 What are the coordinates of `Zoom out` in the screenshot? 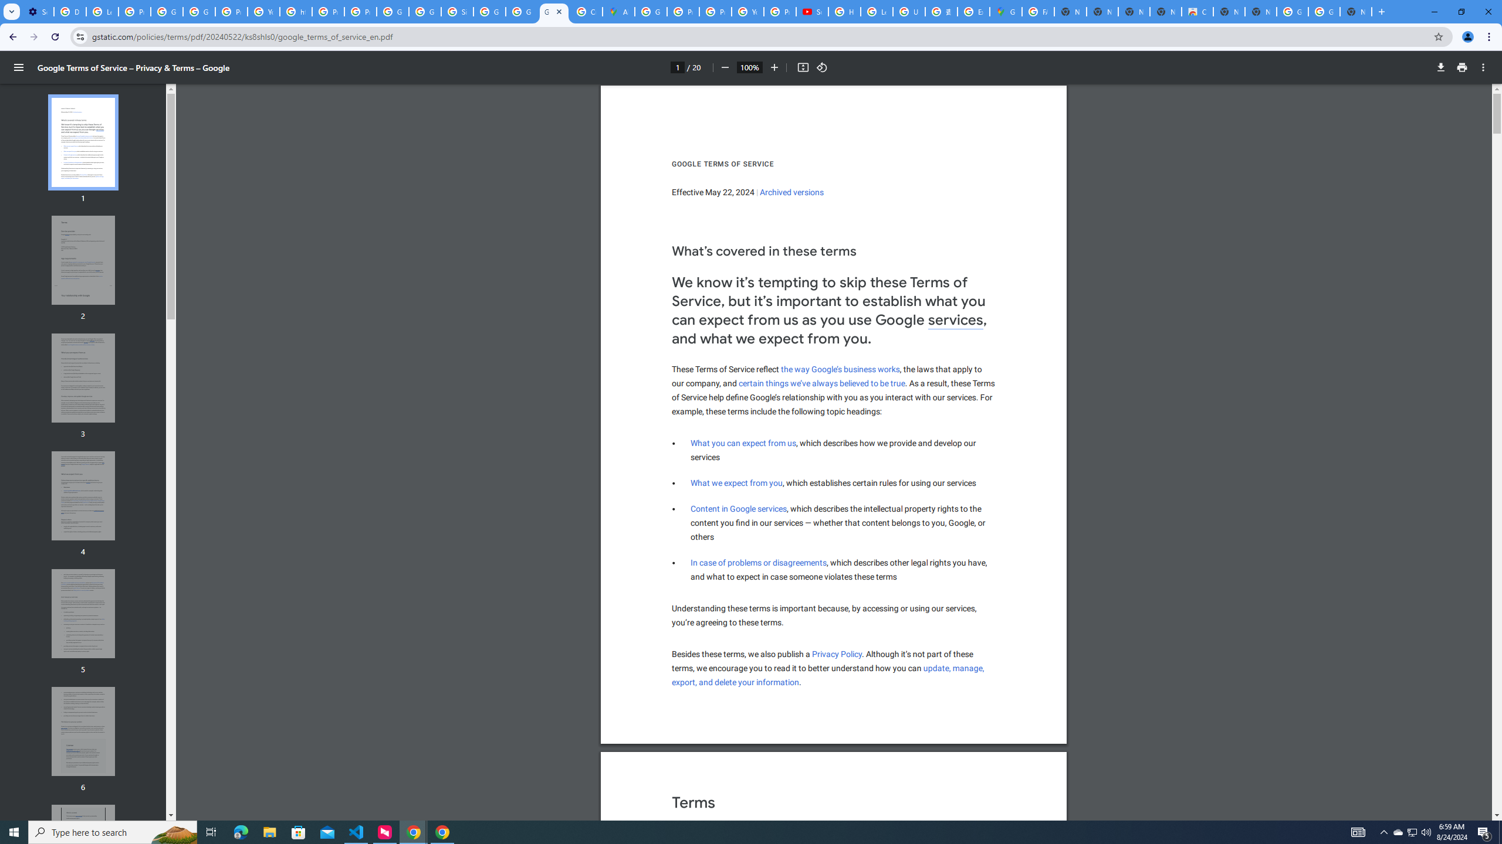 It's located at (724, 67).